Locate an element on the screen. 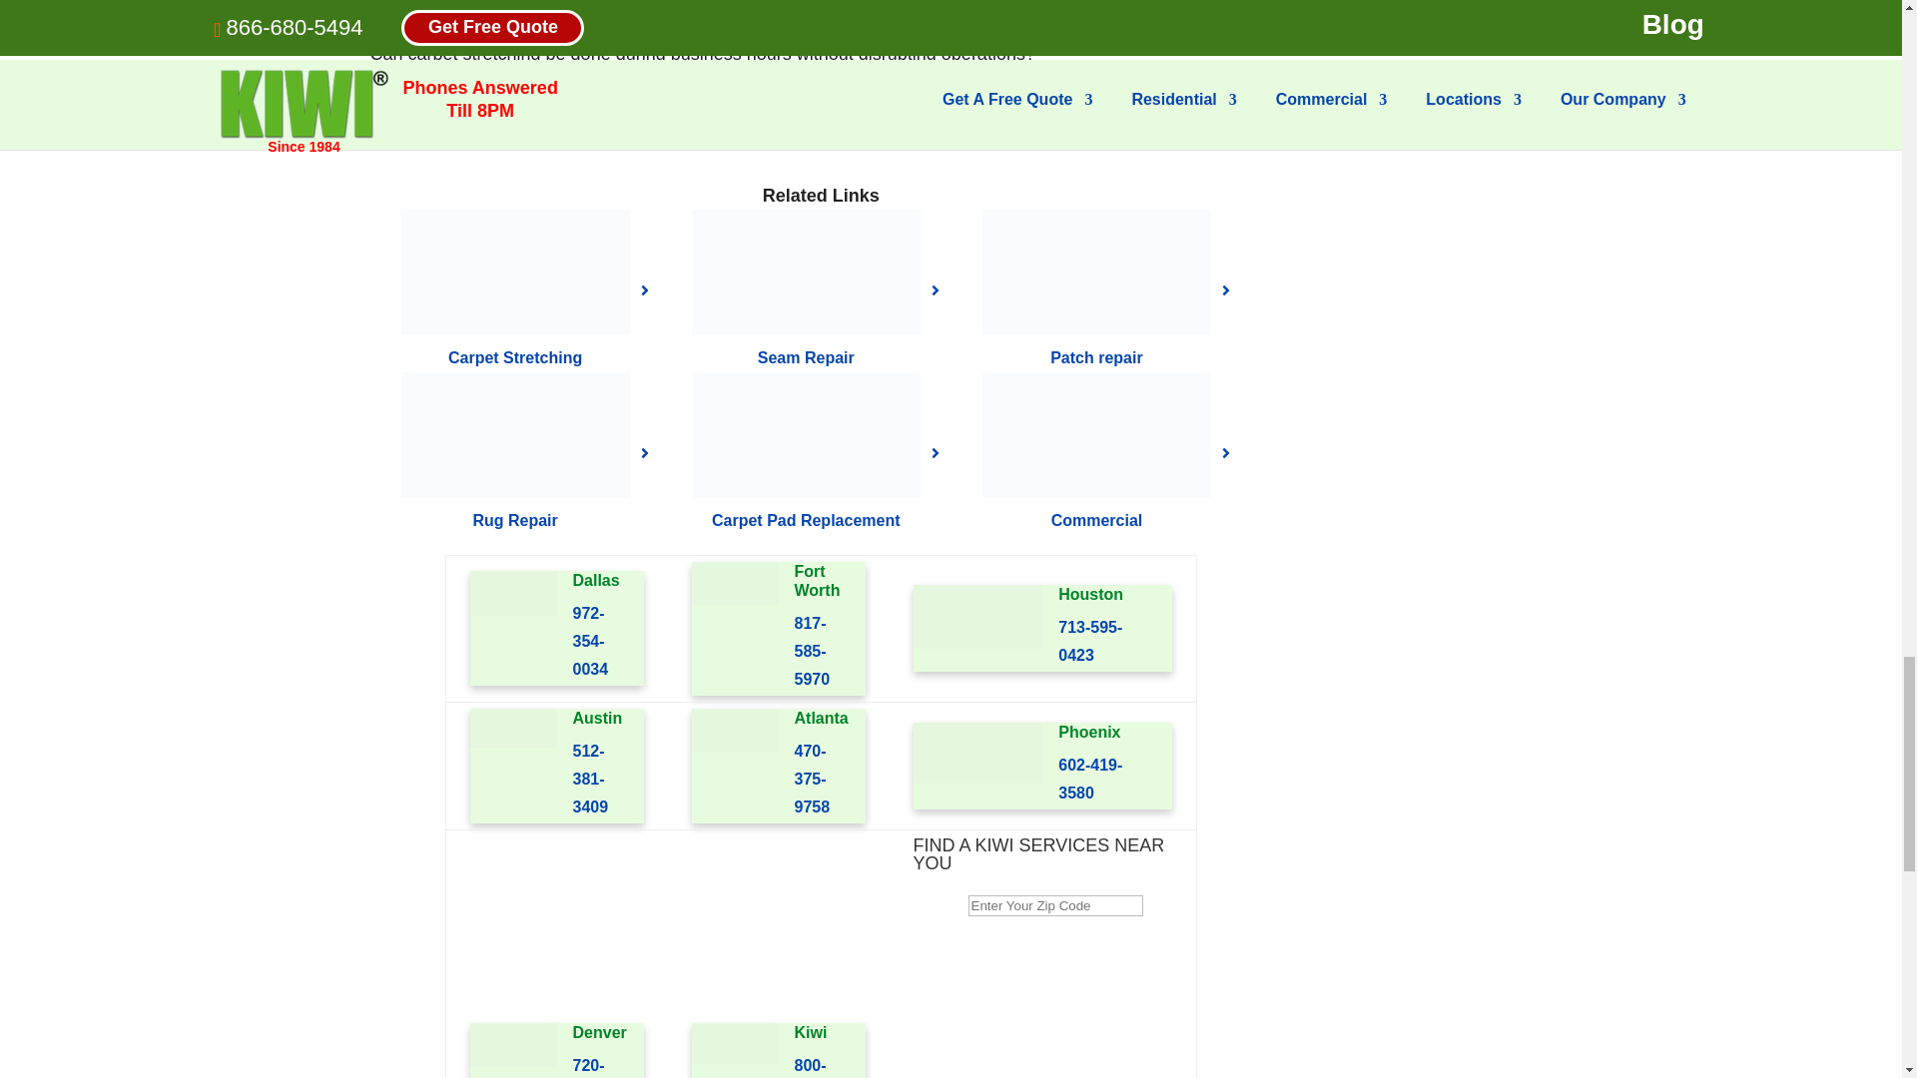 The image size is (1917, 1078). Commercial is located at coordinates (1096, 434).